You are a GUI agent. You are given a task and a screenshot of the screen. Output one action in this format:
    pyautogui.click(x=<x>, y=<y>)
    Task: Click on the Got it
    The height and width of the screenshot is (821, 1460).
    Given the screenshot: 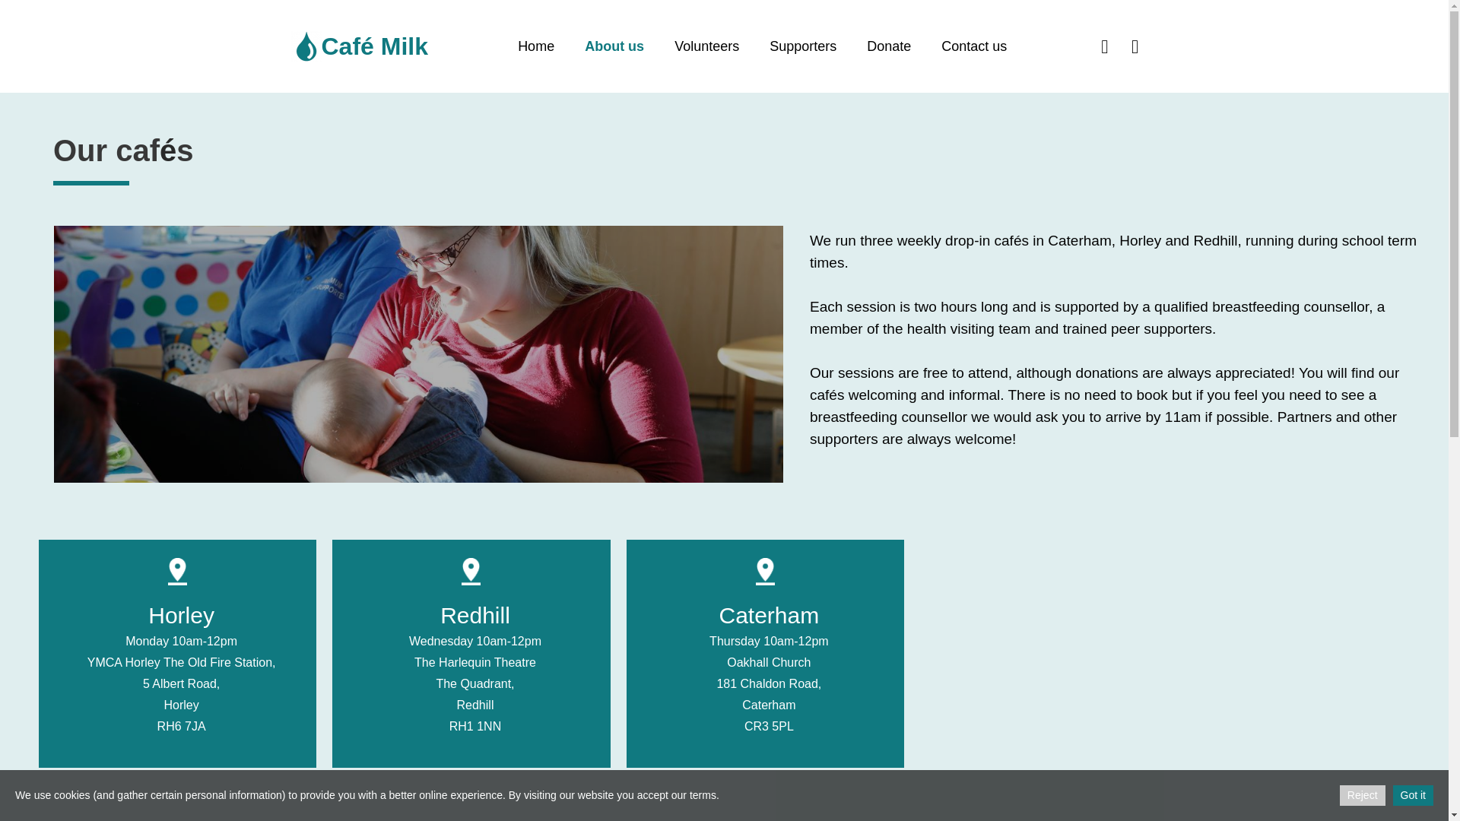 What is the action you would take?
    pyautogui.click(x=1413, y=795)
    